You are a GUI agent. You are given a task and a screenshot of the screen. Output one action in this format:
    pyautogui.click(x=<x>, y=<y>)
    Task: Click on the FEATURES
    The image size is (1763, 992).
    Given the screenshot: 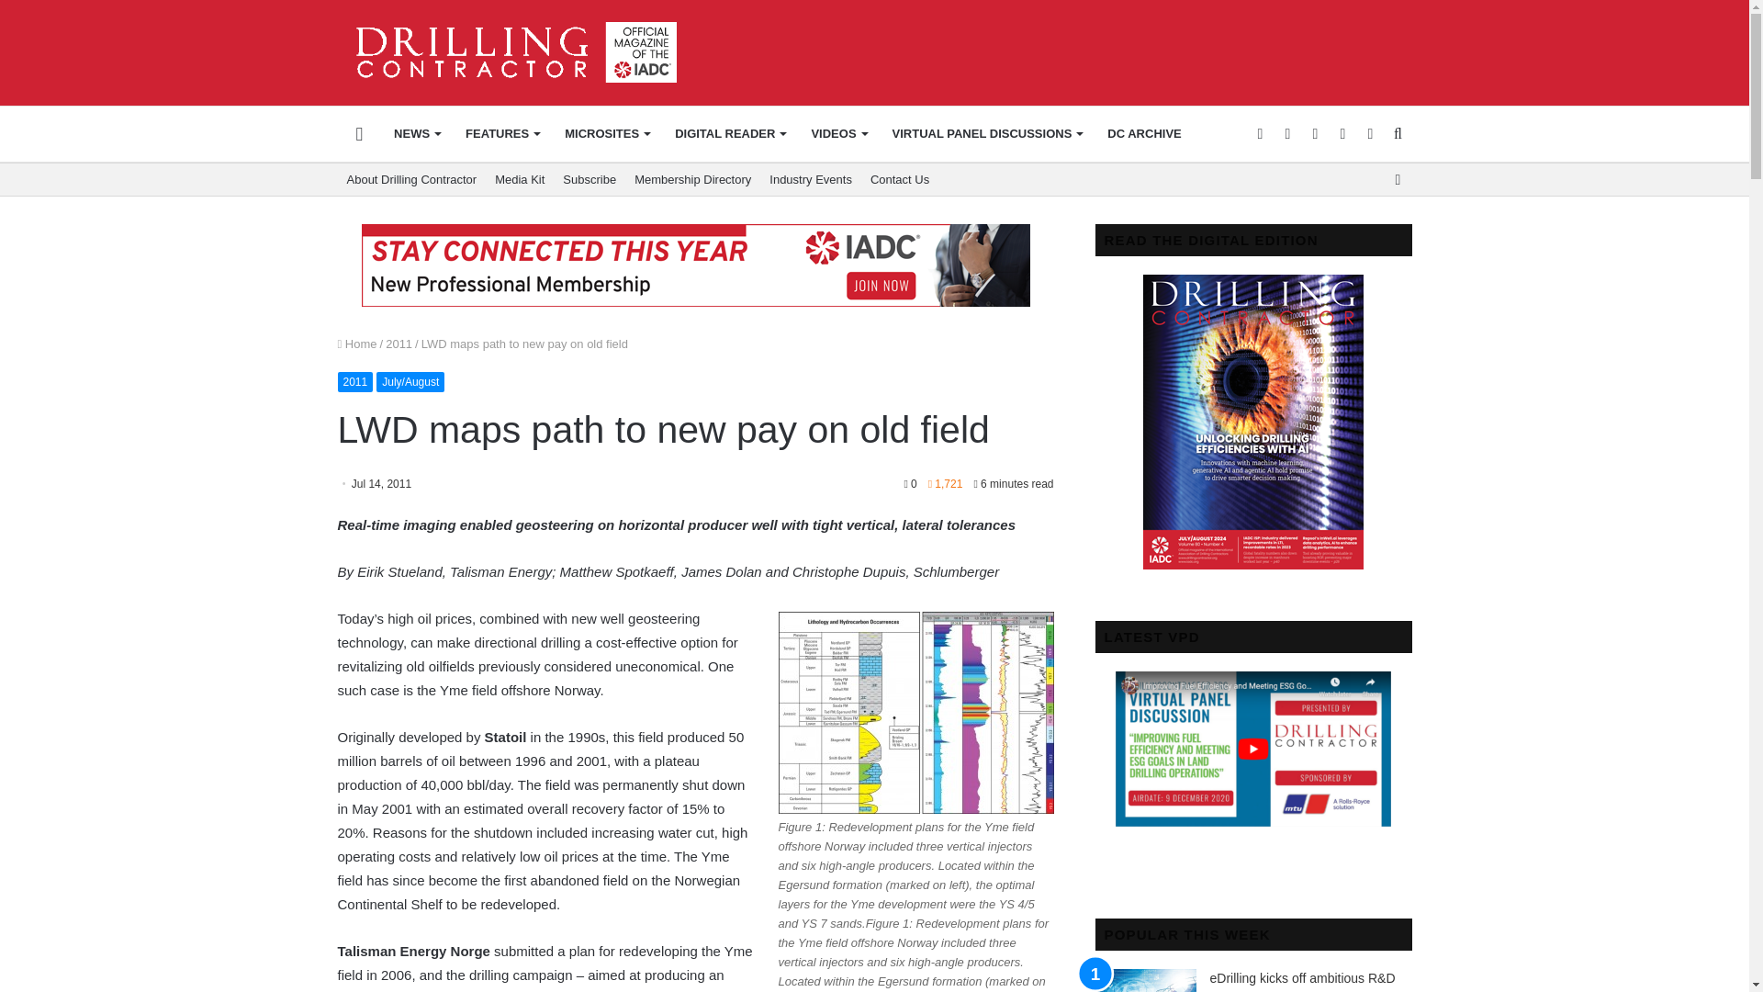 What is the action you would take?
    pyautogui.click(x=501, y=134)
    